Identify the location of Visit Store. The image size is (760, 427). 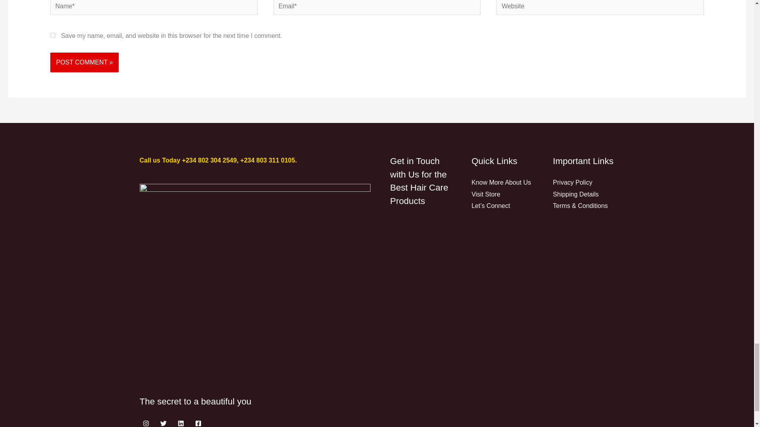
(485, 194).